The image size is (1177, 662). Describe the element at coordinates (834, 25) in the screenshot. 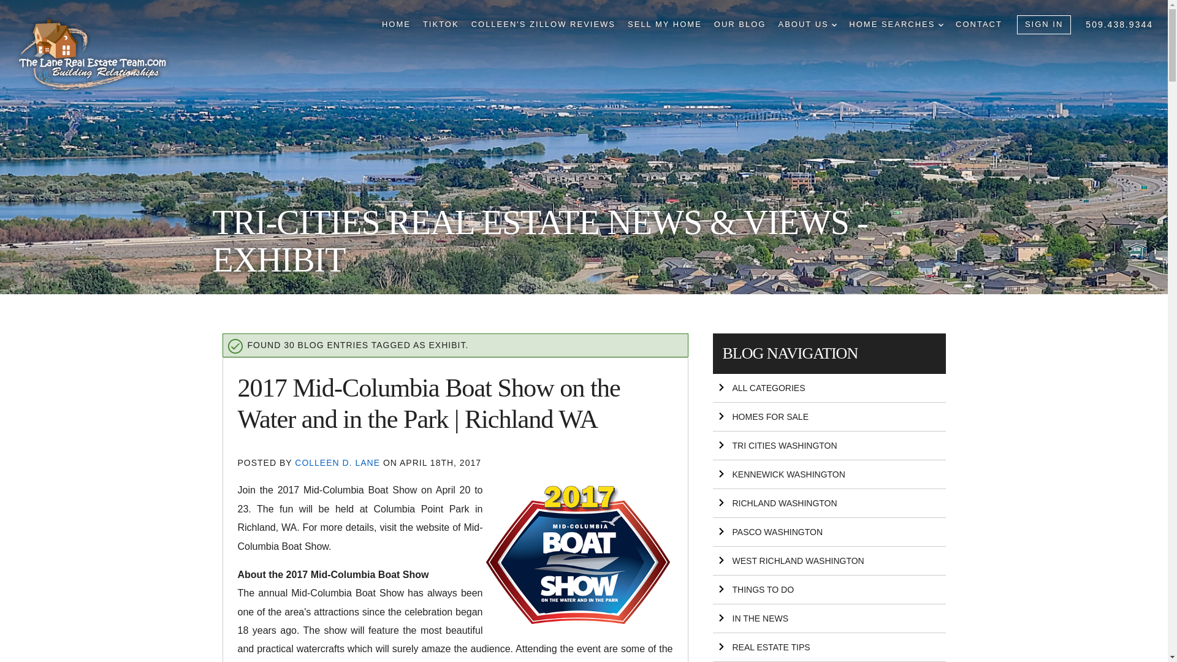

I see `DROPDOWN ARROW` at that location.